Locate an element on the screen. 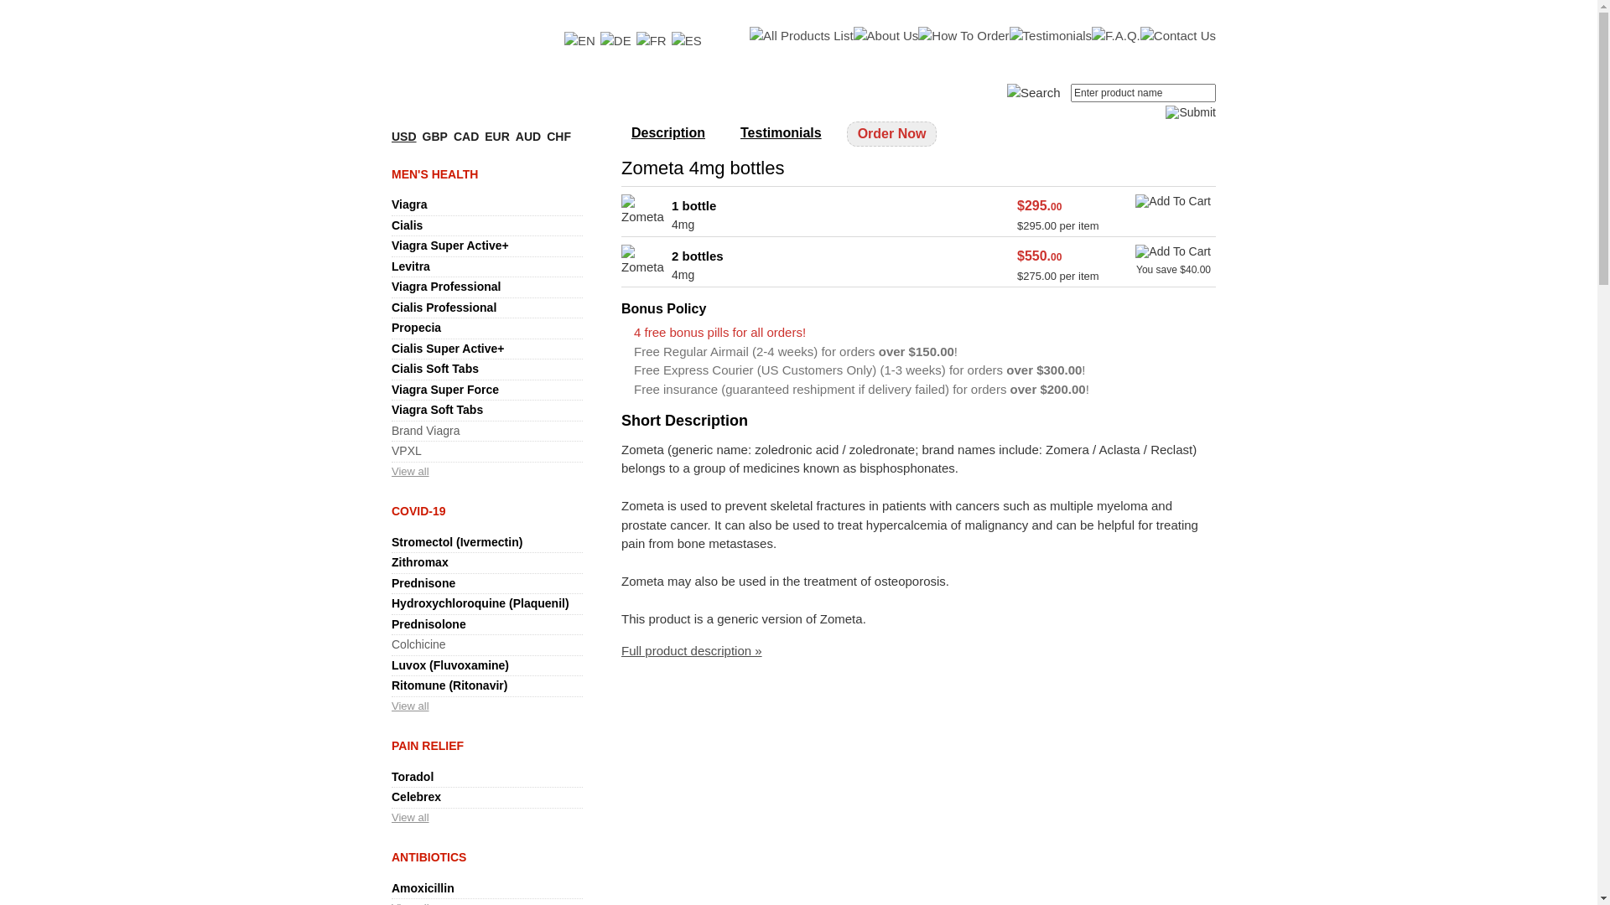 This screenshot has width=1610, height=905. CAD is located at coordinates (466, 137).